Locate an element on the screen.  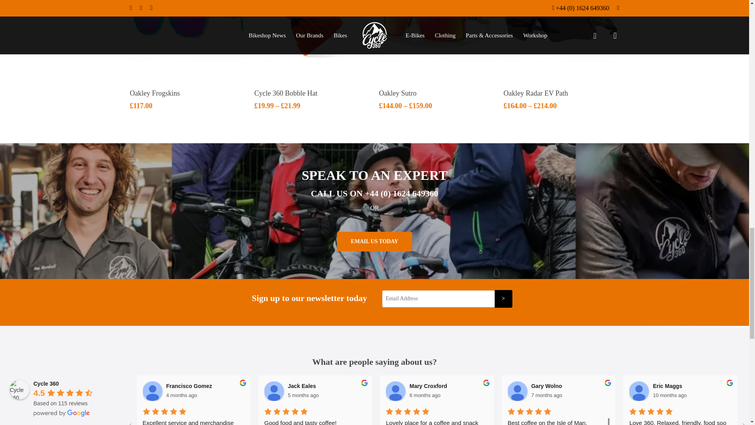
powered by Google is located at coordinates (61, 413).